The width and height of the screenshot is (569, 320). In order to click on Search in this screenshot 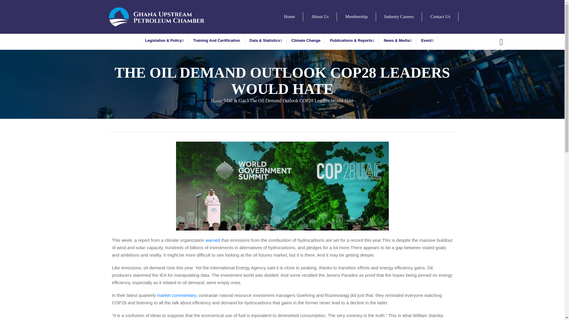, I will do `click(405, 160)`.